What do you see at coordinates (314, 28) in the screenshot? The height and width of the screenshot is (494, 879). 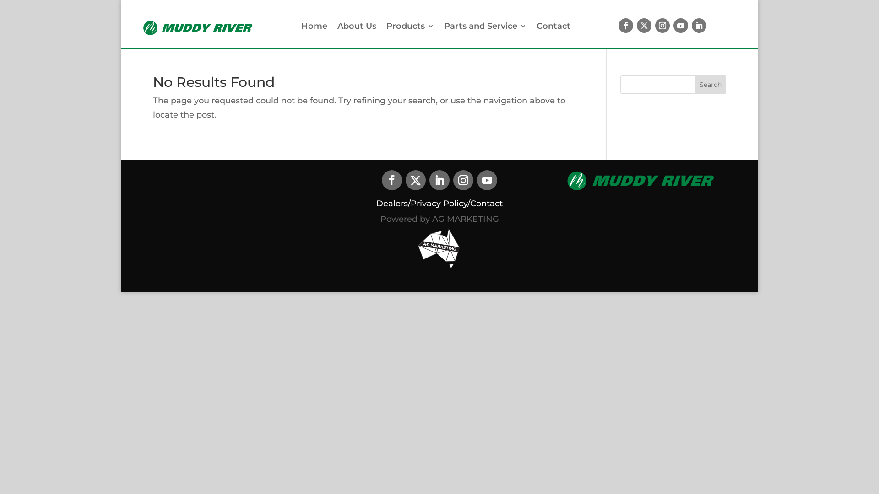 I see `Home` at bounding box center [314, 28].